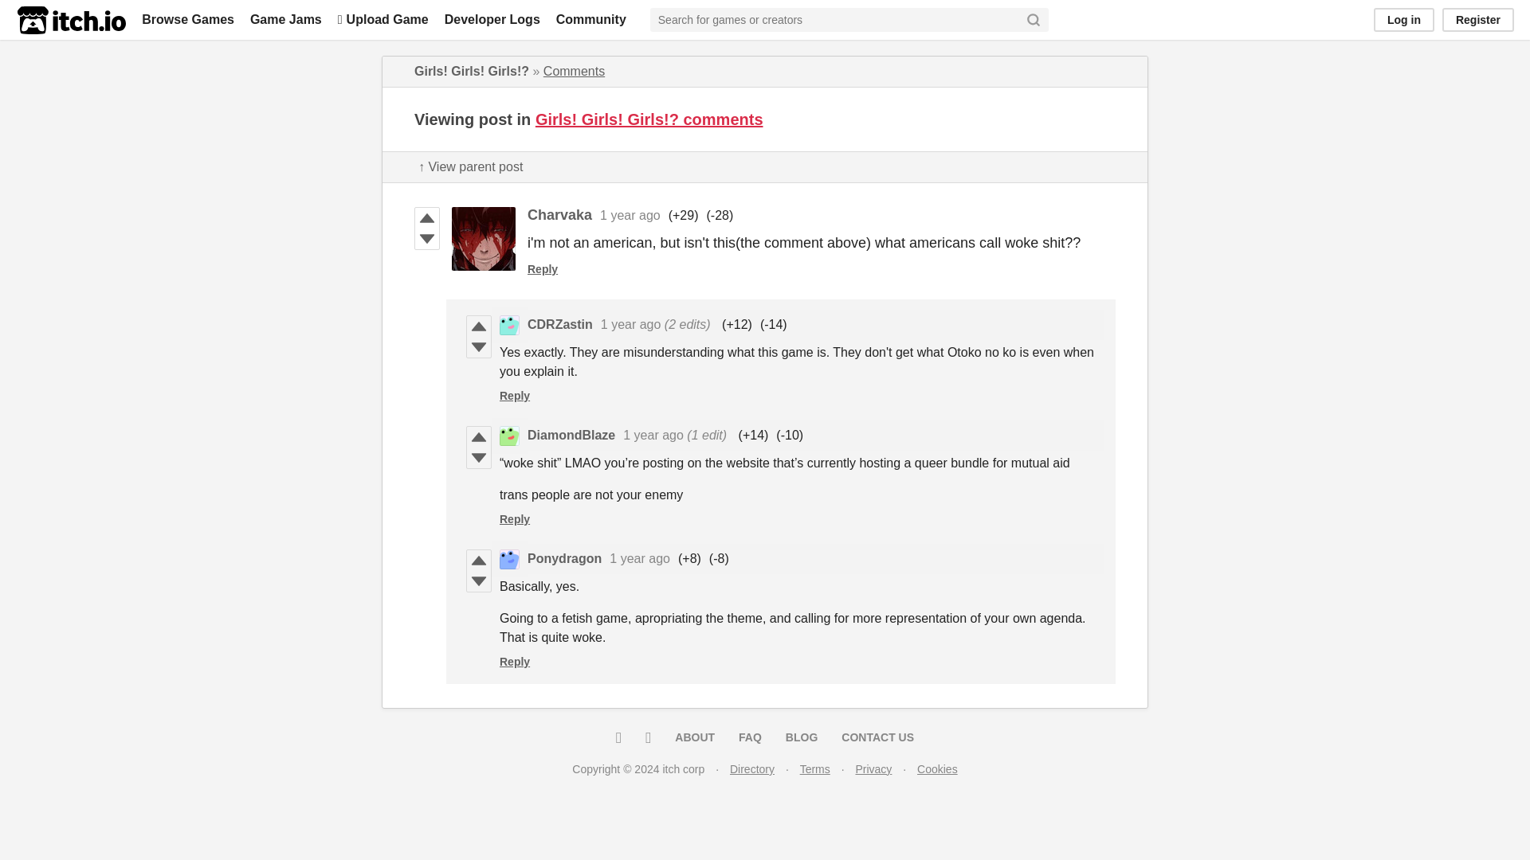 This screenshot has width=1530, height=860. What do you see at coordinates (427, 239) in the screenshot?
I see `Vote down` at bounding box center [427, 239].